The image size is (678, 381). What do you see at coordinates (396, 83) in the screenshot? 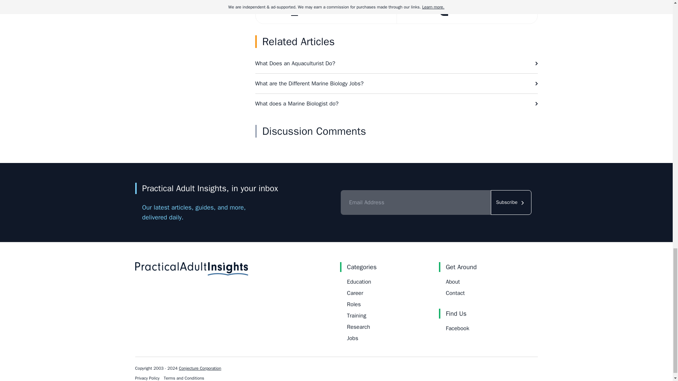
I see `What are the Different Marine Biology Jobs?` at bounding box center [396, 83].